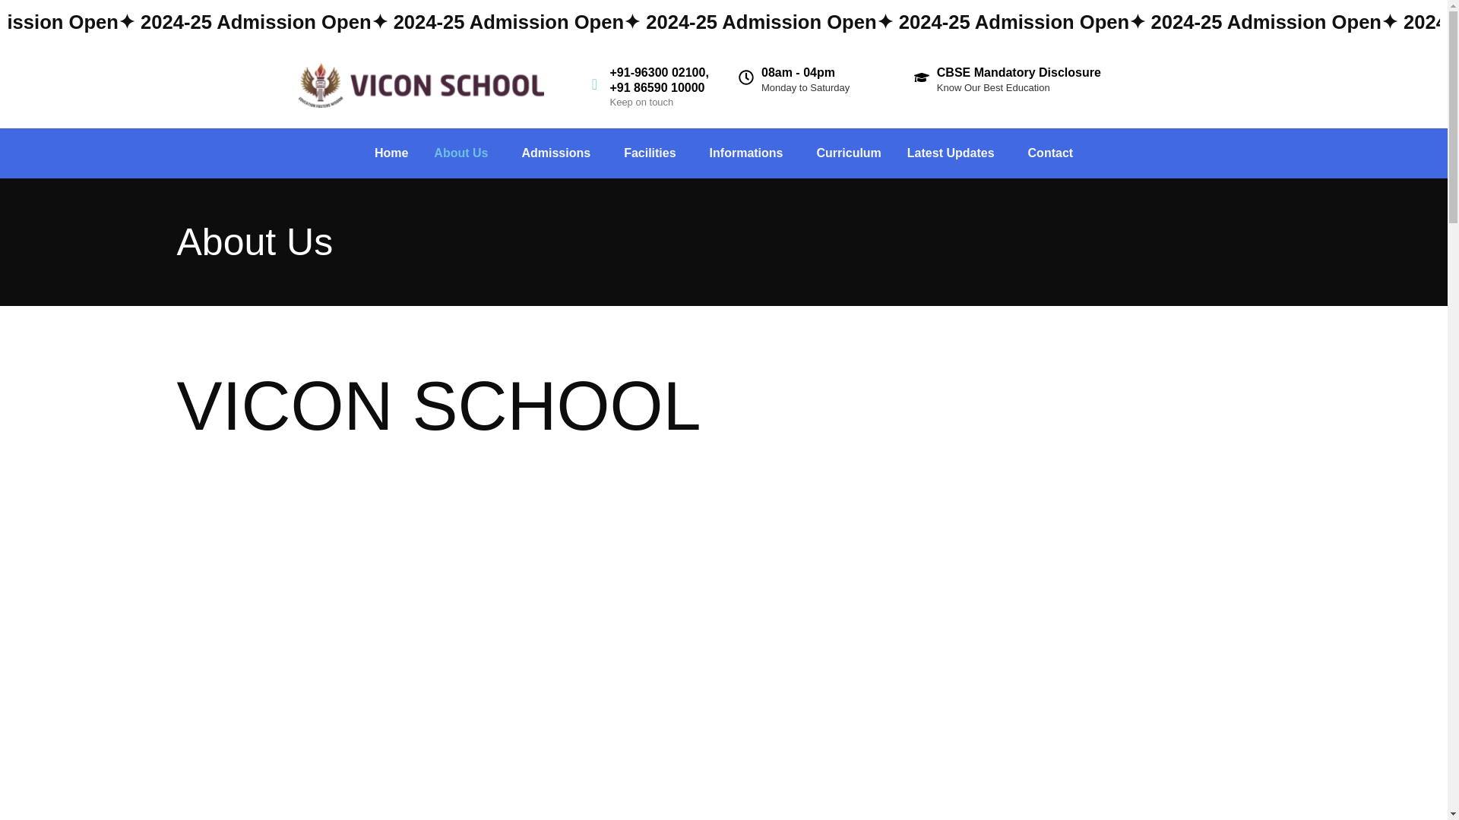 This screenshot has width=1459, height=820. Describe the element at coordinates (559, 153) in the screenshot. I see `Admissions` at that location.